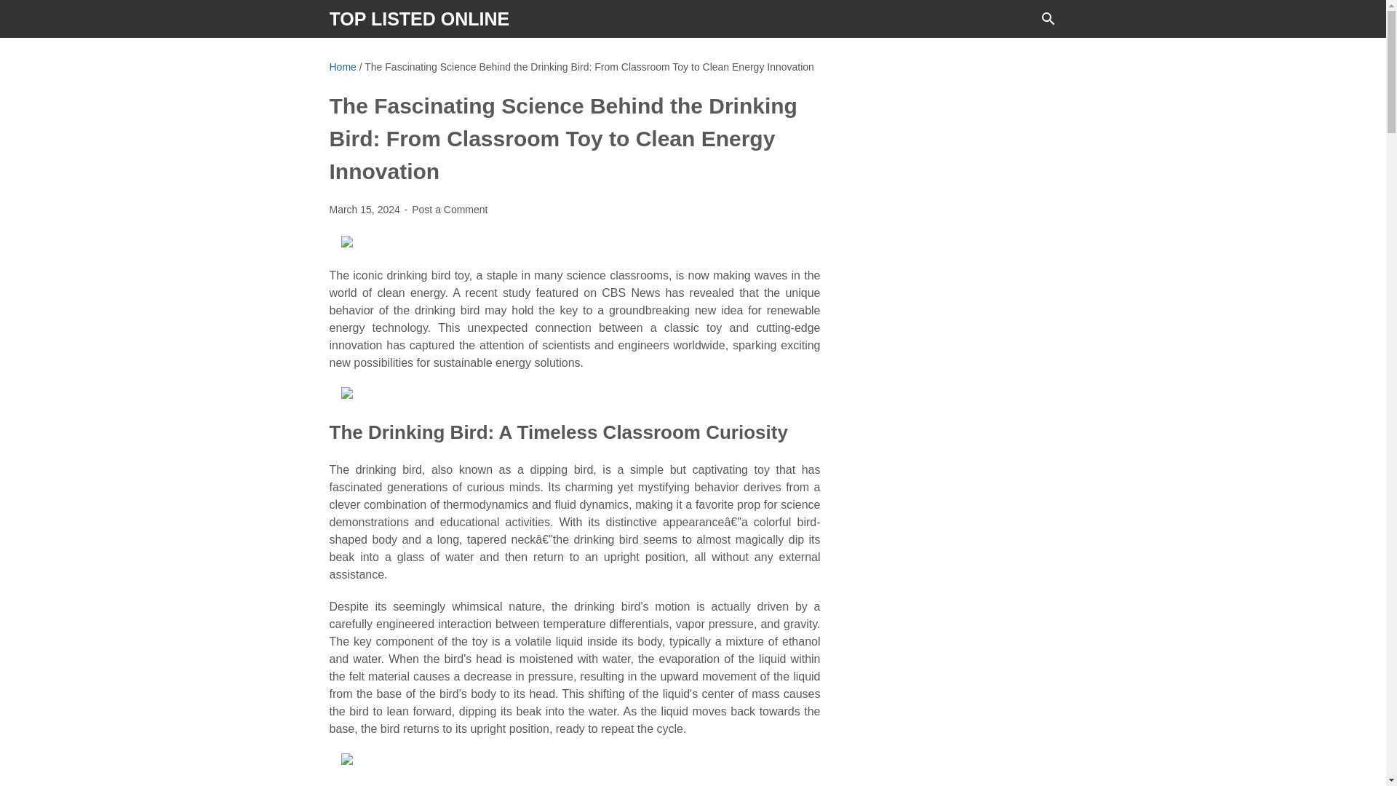 The width and height of the screenshot is (1397, 786). Describe the element at coordinates (342, 67) in the screenshot. I see `Home` at that location.